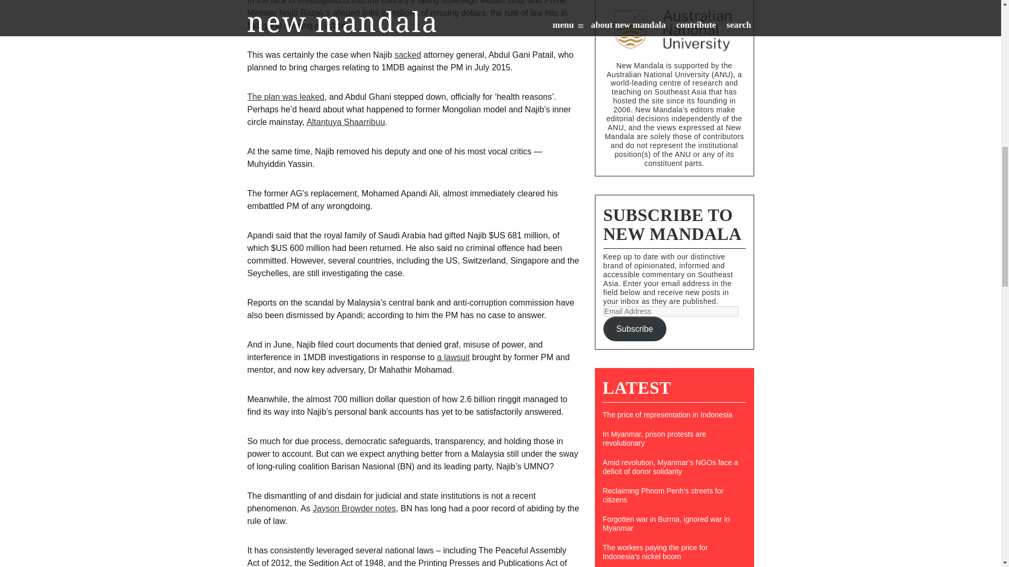  I want to click on a lawsuit, so click(453, 357).